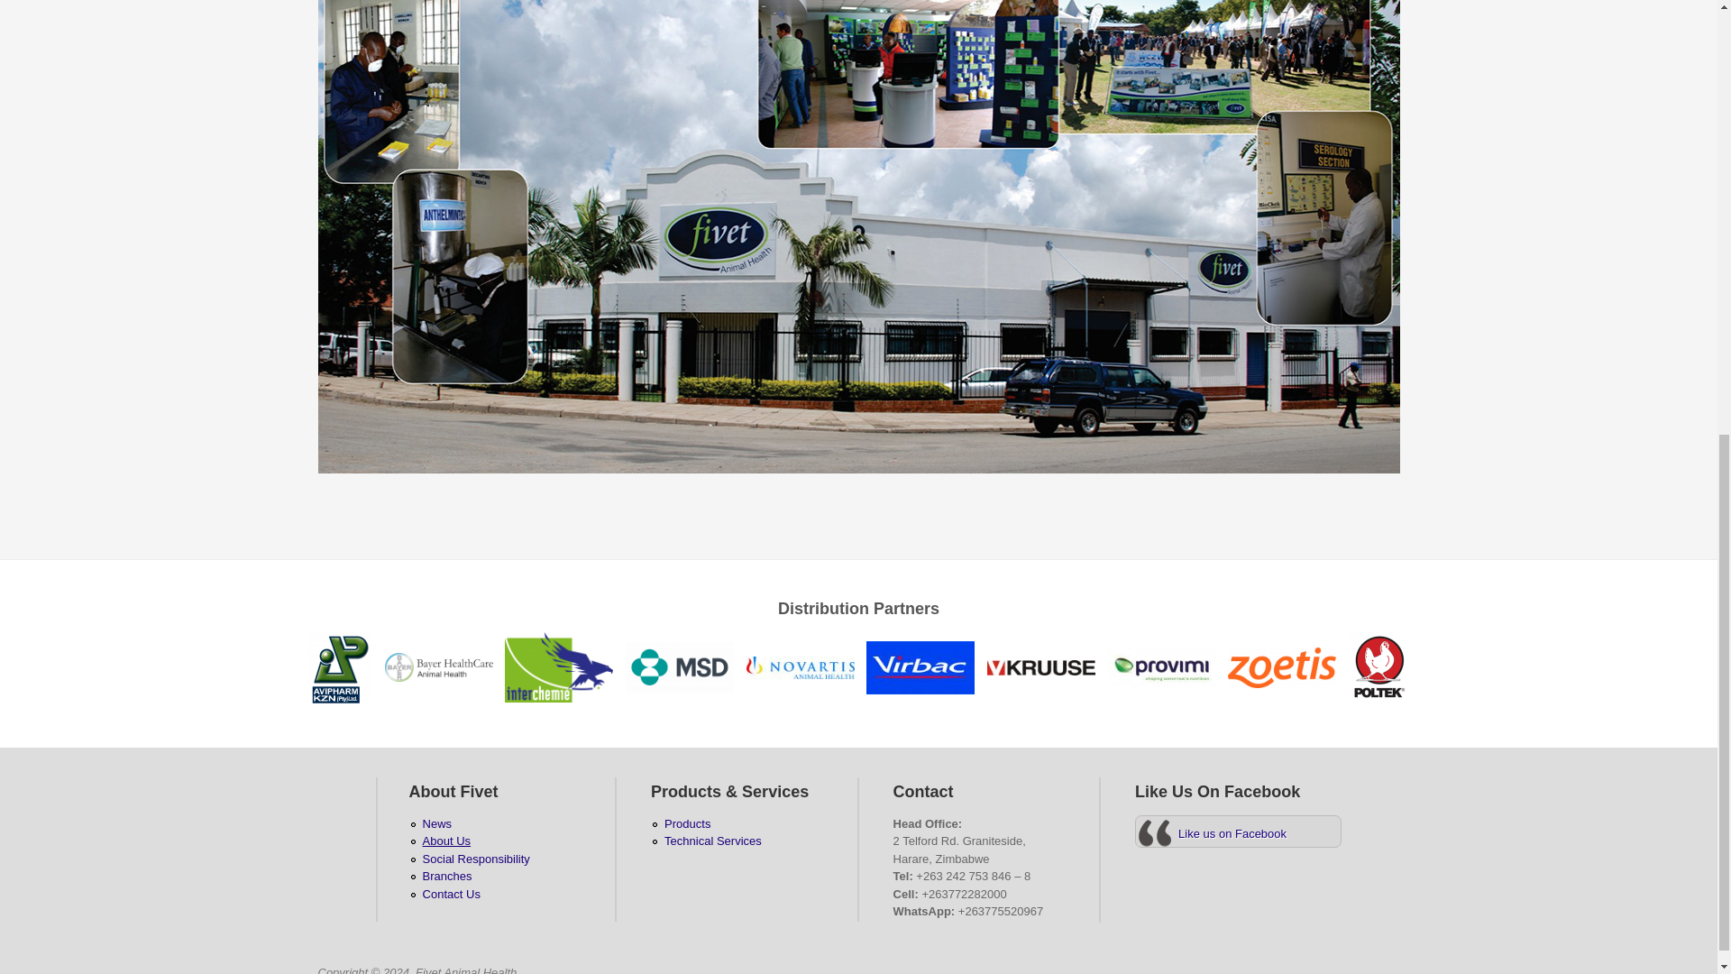 Image resolution: width=1731 pixels, height=974 pixels. What do you see at coordinates (687, 824) in the screenshot?
I see `Products` at bounding box center [687, 824].